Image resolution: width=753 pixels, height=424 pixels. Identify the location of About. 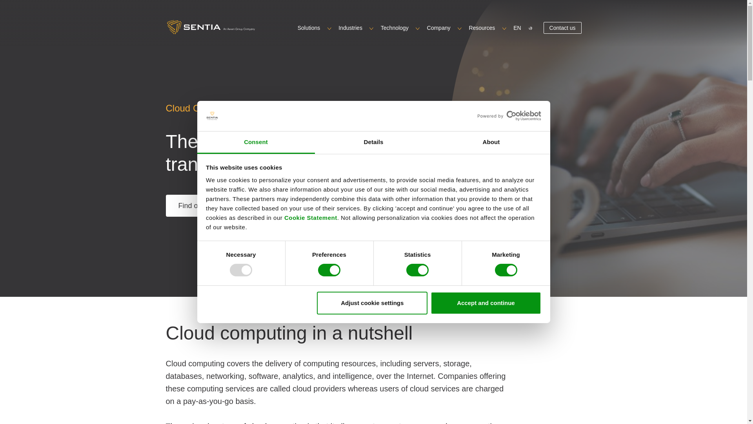
(491, 143).